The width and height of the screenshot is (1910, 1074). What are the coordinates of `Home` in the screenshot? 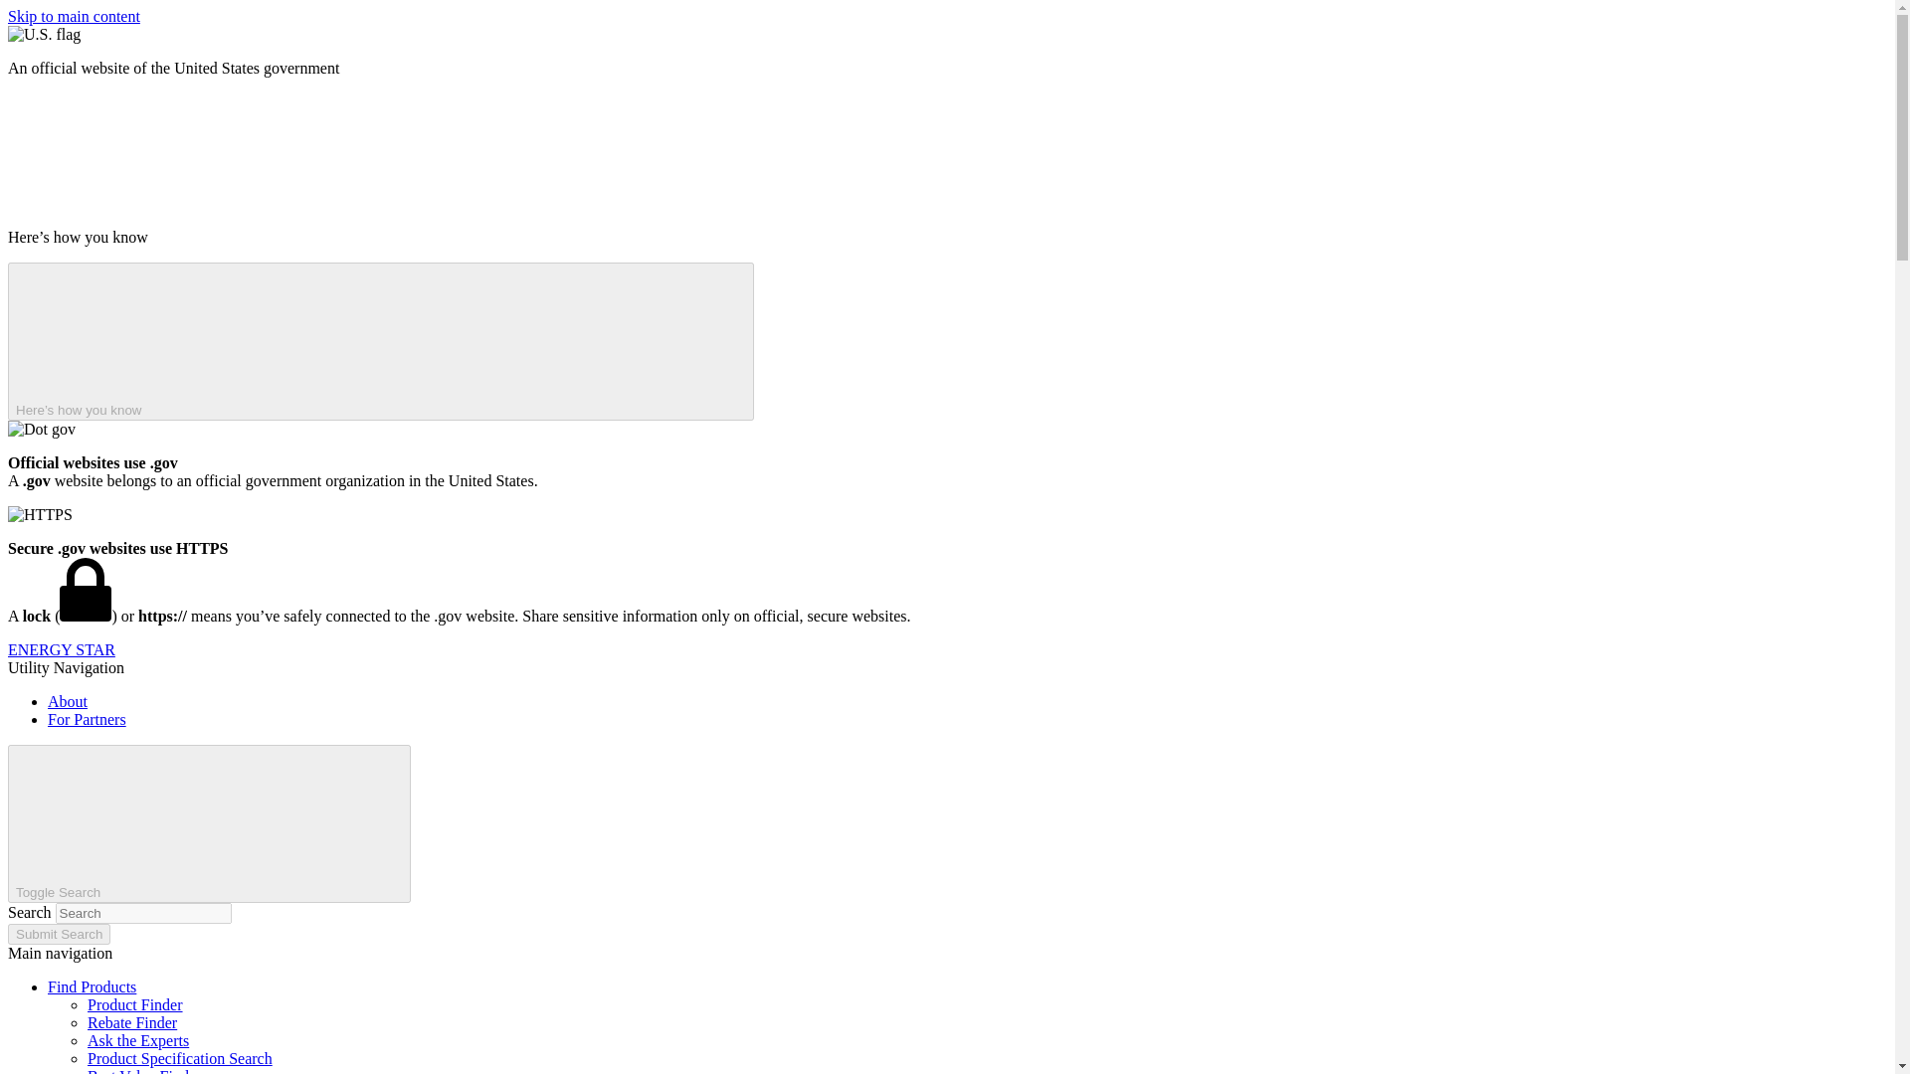 It's located at (61, 649).